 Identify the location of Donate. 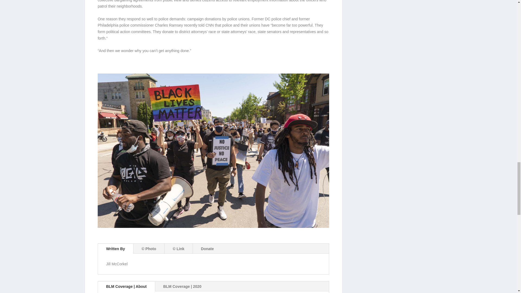
(207, 249).